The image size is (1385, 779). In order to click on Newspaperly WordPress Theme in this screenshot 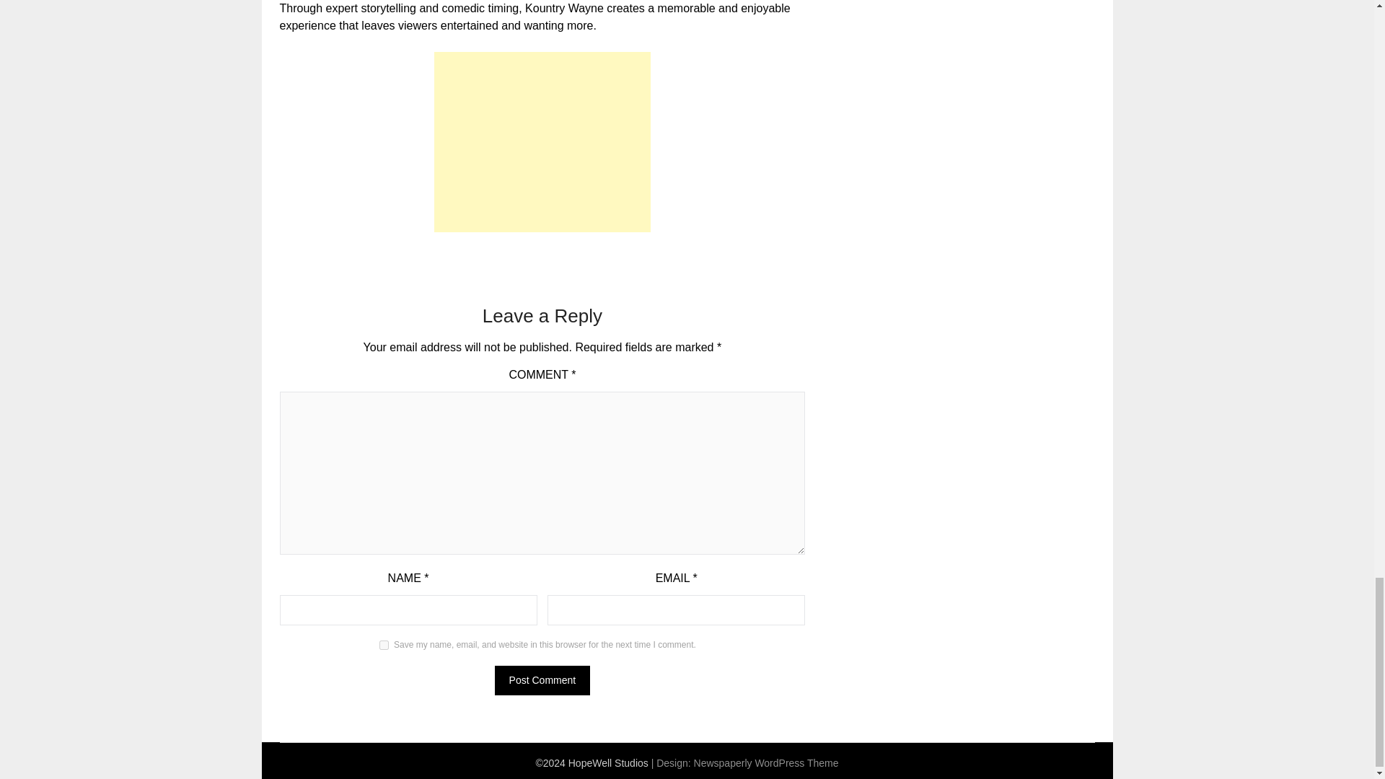, I will do `click(766, 762)`.